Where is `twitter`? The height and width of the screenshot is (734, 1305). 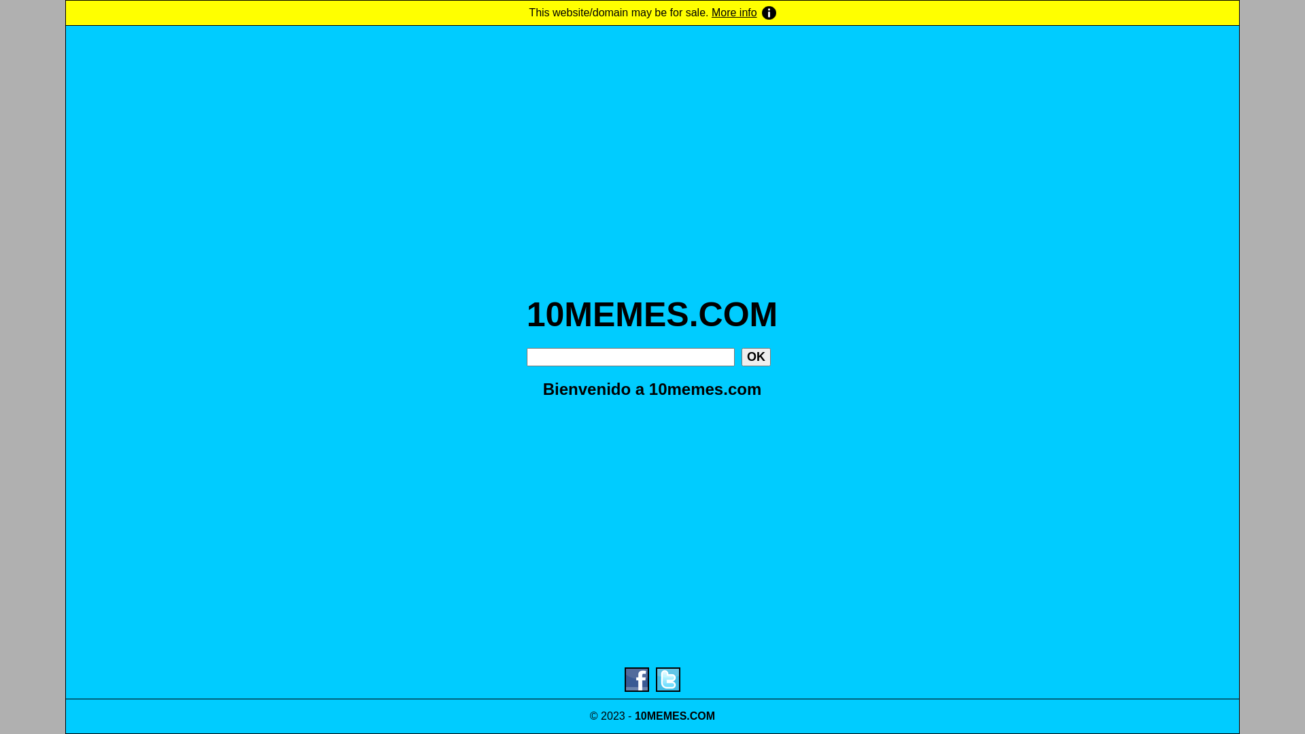 twitter is located at coordinates (667, 680).